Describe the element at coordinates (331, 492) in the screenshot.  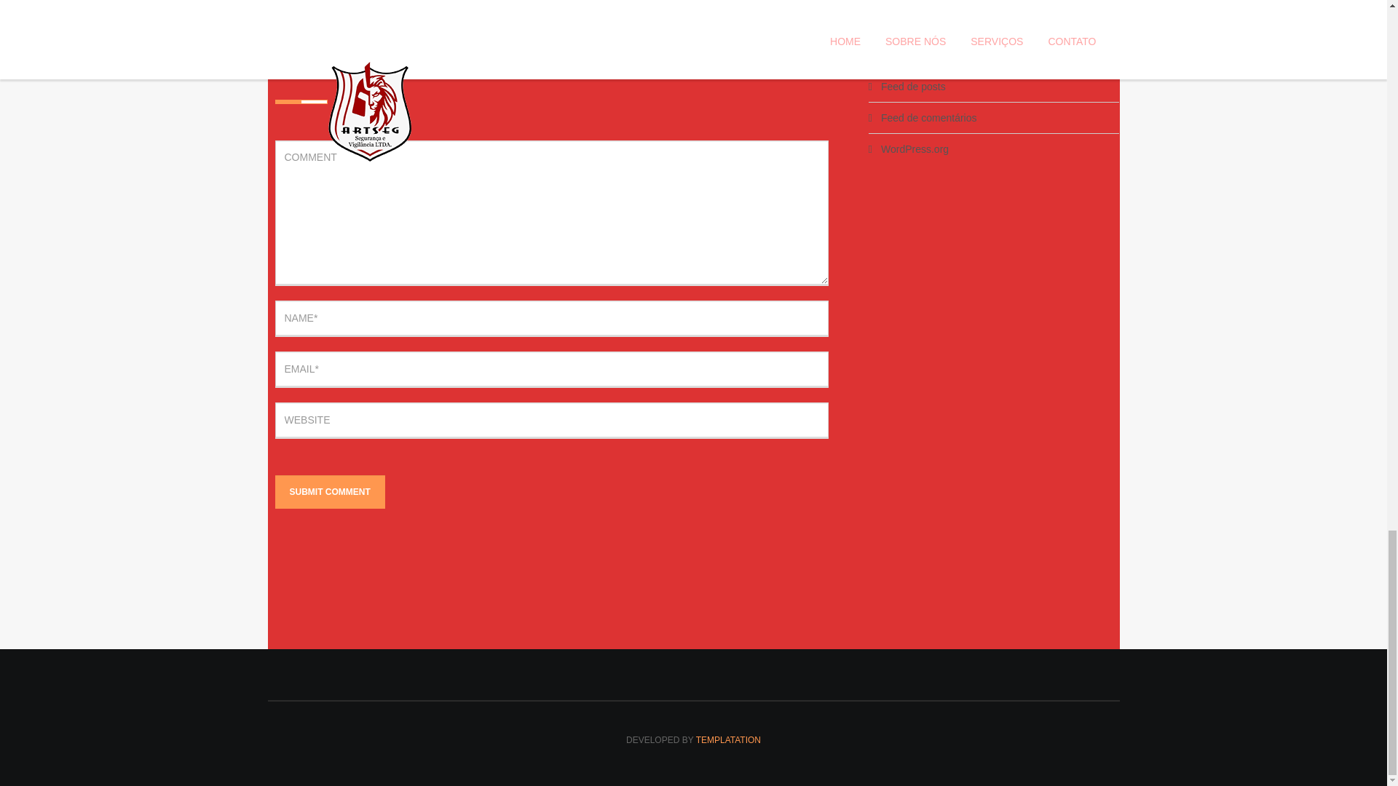
I see `Submit Comment` at that location.